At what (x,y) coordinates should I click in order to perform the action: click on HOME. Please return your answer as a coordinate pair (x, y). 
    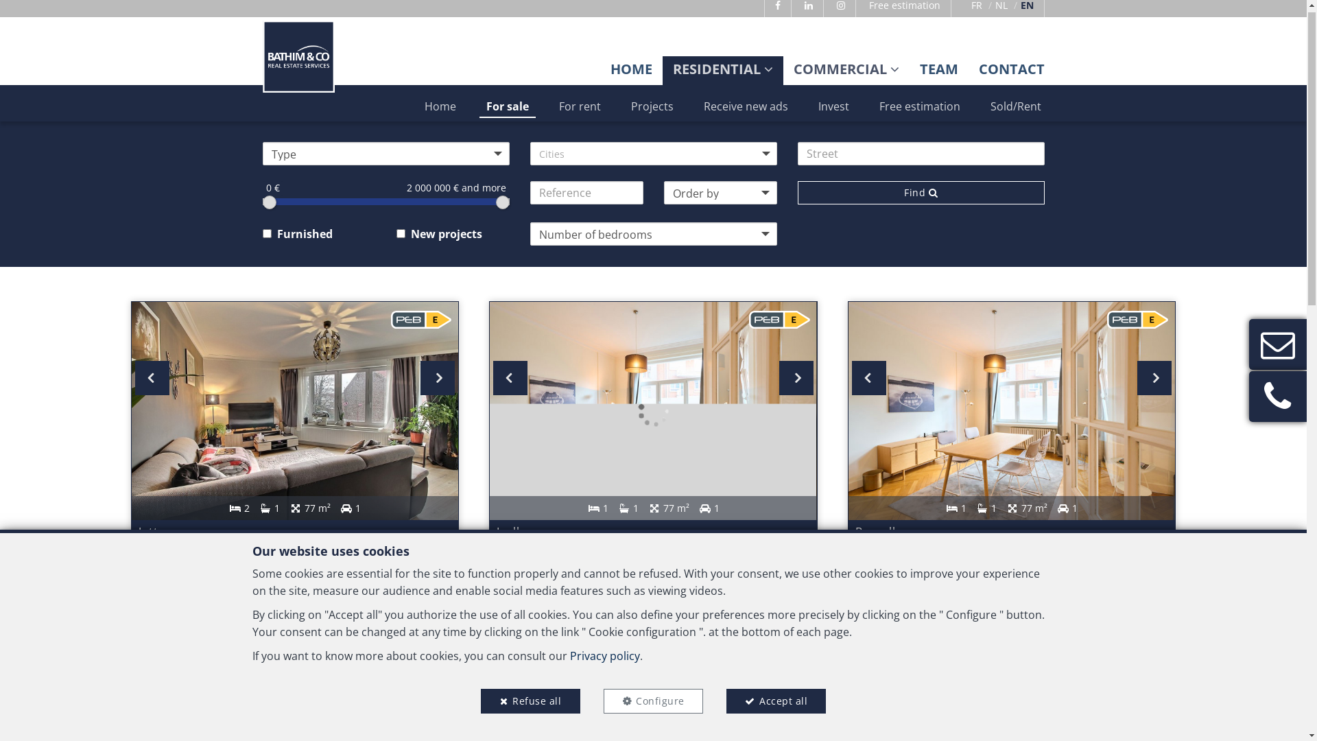
    Looking at the image, I should click on (631, 75).